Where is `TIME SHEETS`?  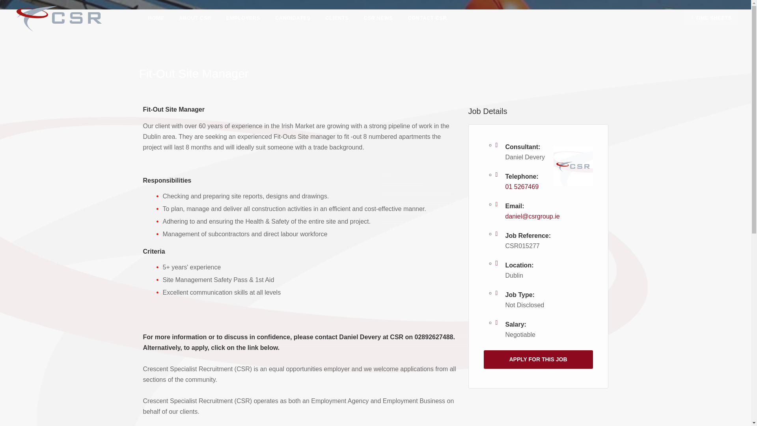
TIME SHEETS is located at coordinates (711, 17).